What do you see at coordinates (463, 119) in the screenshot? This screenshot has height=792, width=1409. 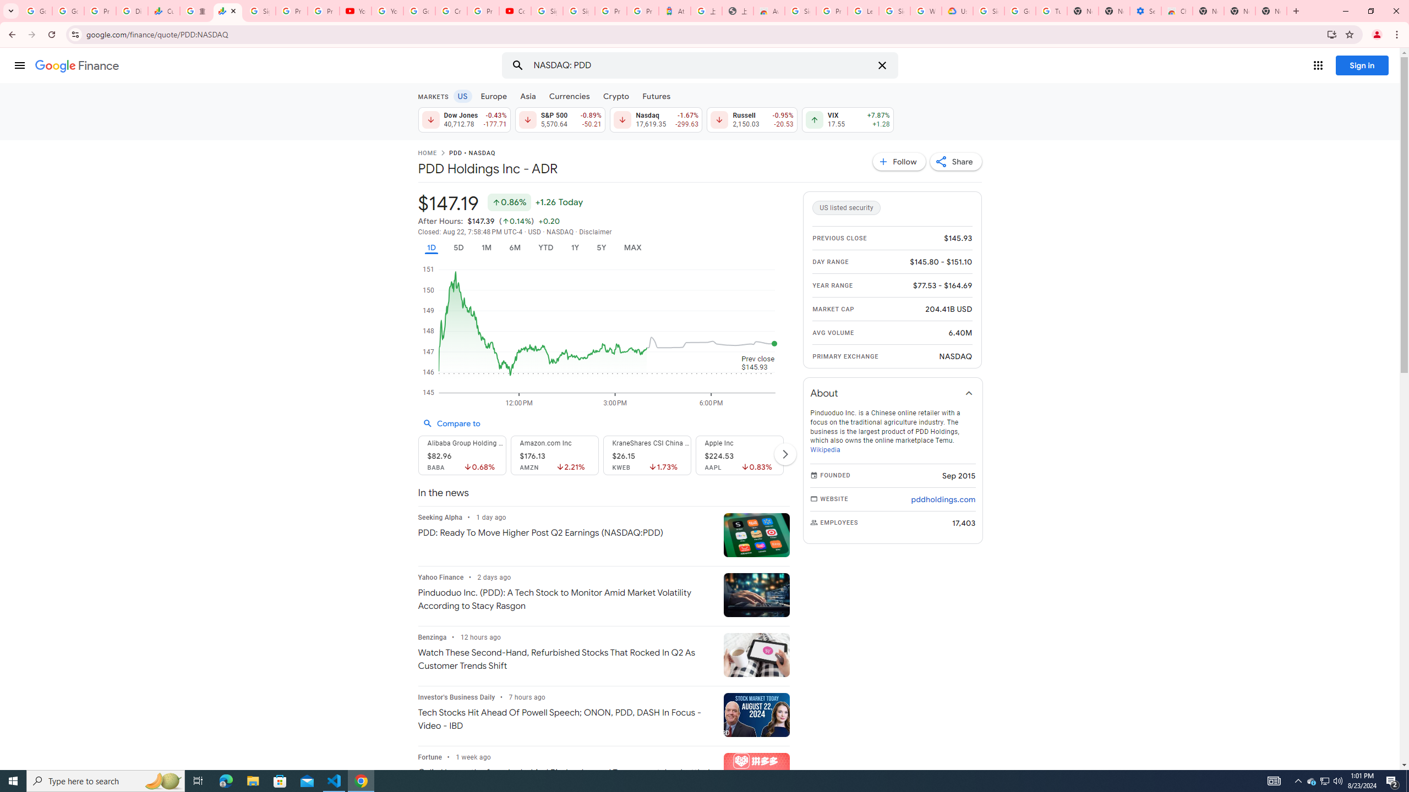 I see `Dow Jones 40,712.78 Down by 0.43% -177.71` at bounding box center [463, 119].